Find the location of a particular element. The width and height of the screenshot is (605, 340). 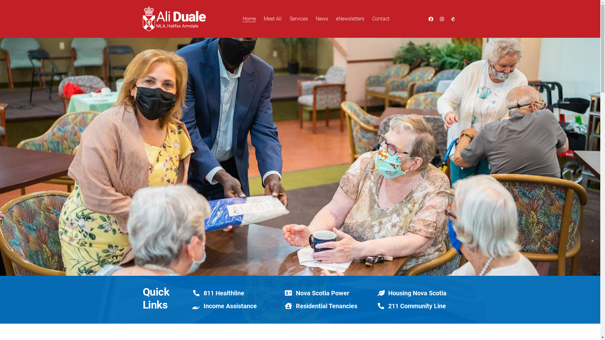

eNewsletters is located at coordinates (350, 19).